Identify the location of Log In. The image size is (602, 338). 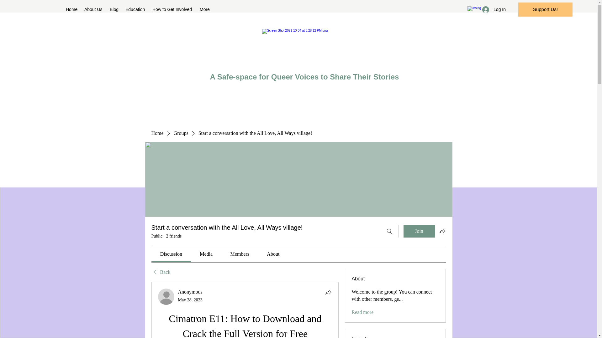
(494, 9).